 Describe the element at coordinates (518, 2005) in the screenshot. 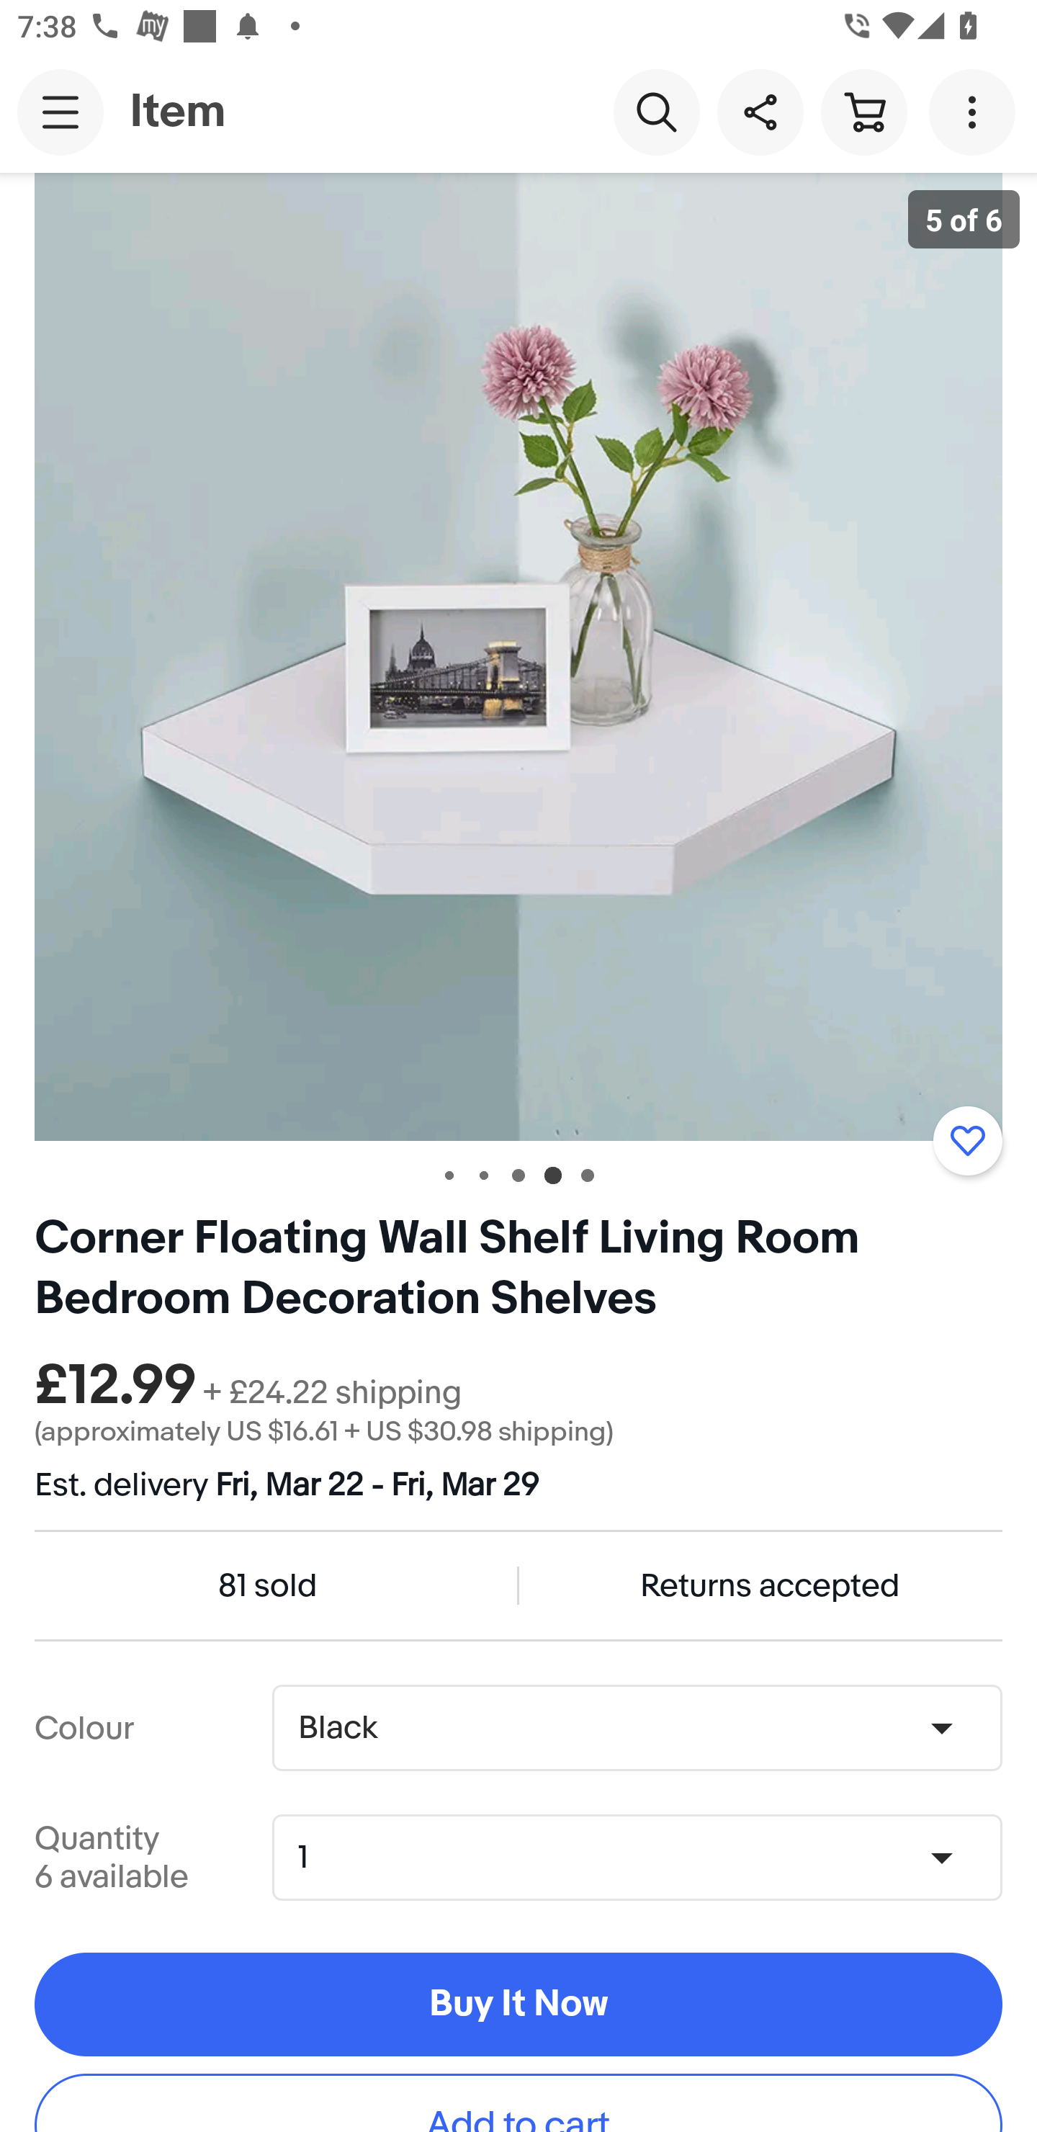

I see `Buy It Now` at that location.